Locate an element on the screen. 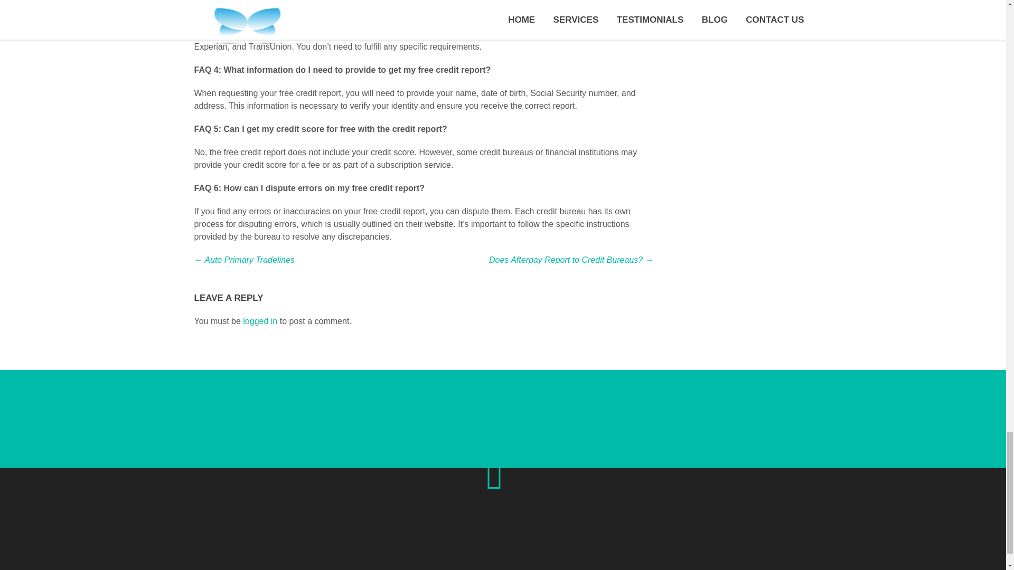 Image resolution: width=1014 pixels, height=570 pixels. logged in is located at coordinates (260, 321).